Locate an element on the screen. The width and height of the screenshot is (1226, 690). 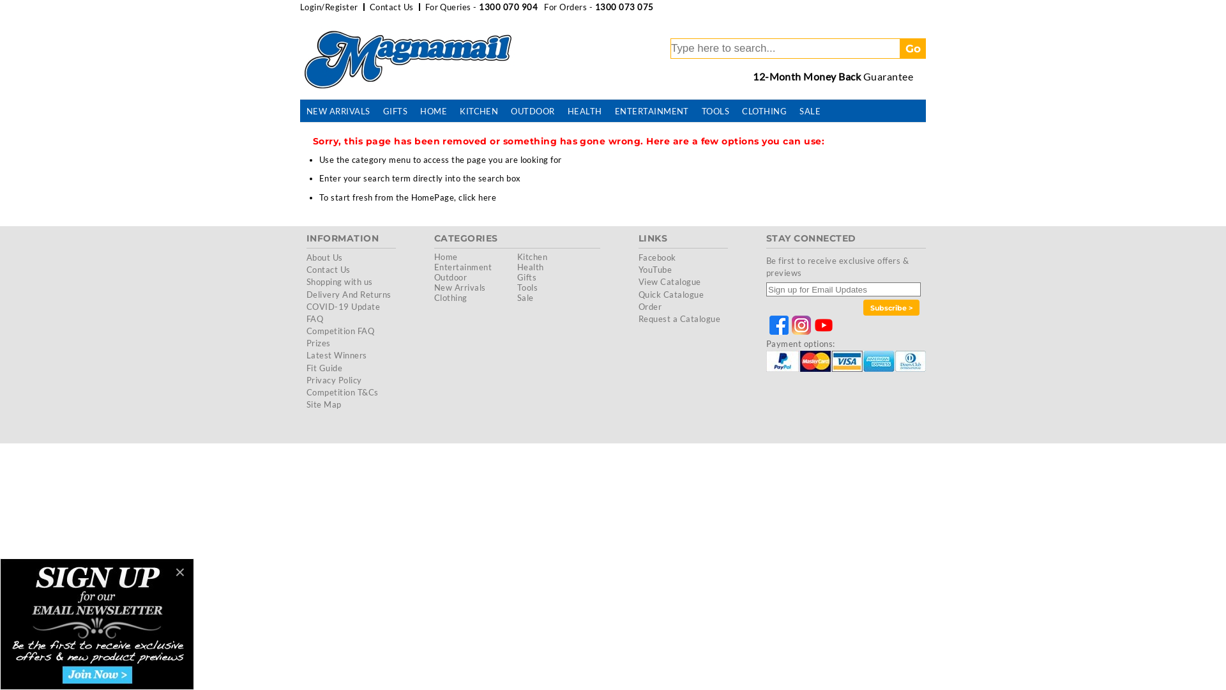
Latest Winners is located at coordinates (337, 355).